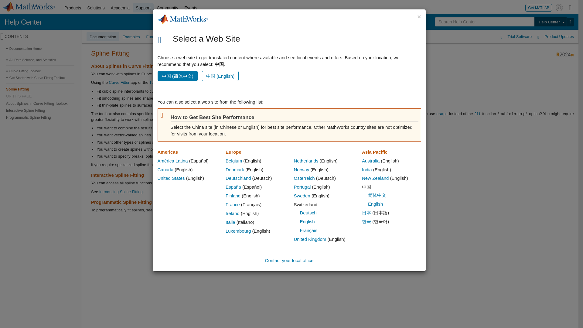 This screenshot has width=583, height=328. Describe the element at coordinates (120, 8) in the screenshot. I see `Academia` at that location.